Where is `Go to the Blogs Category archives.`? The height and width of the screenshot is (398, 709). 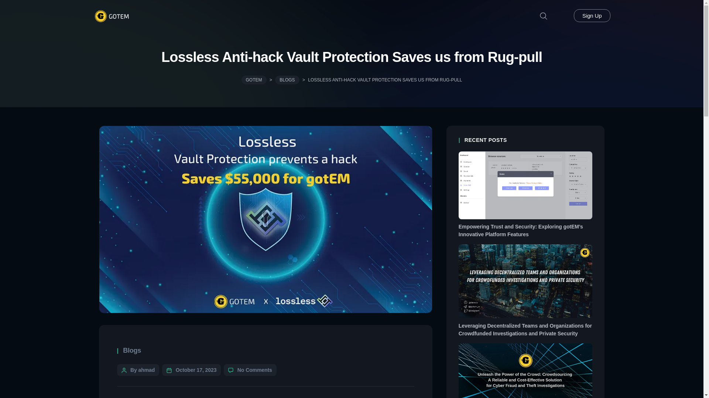 Go to the Blogs Category archives. is located at coordinates (287, 80).